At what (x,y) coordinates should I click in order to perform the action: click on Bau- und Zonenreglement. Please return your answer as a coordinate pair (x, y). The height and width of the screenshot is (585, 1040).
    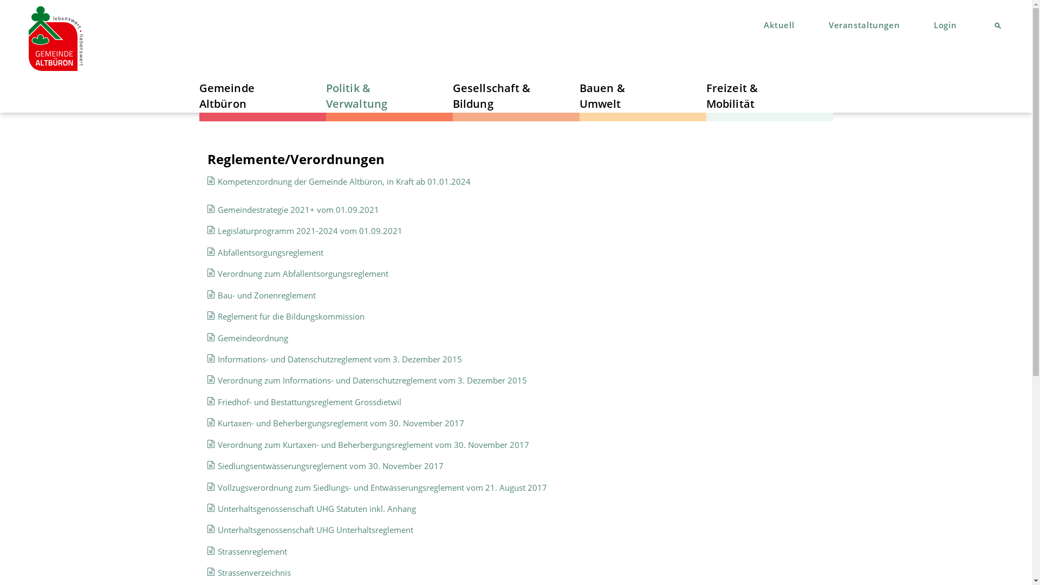
    Looking at the image, I should click on (266, 295).